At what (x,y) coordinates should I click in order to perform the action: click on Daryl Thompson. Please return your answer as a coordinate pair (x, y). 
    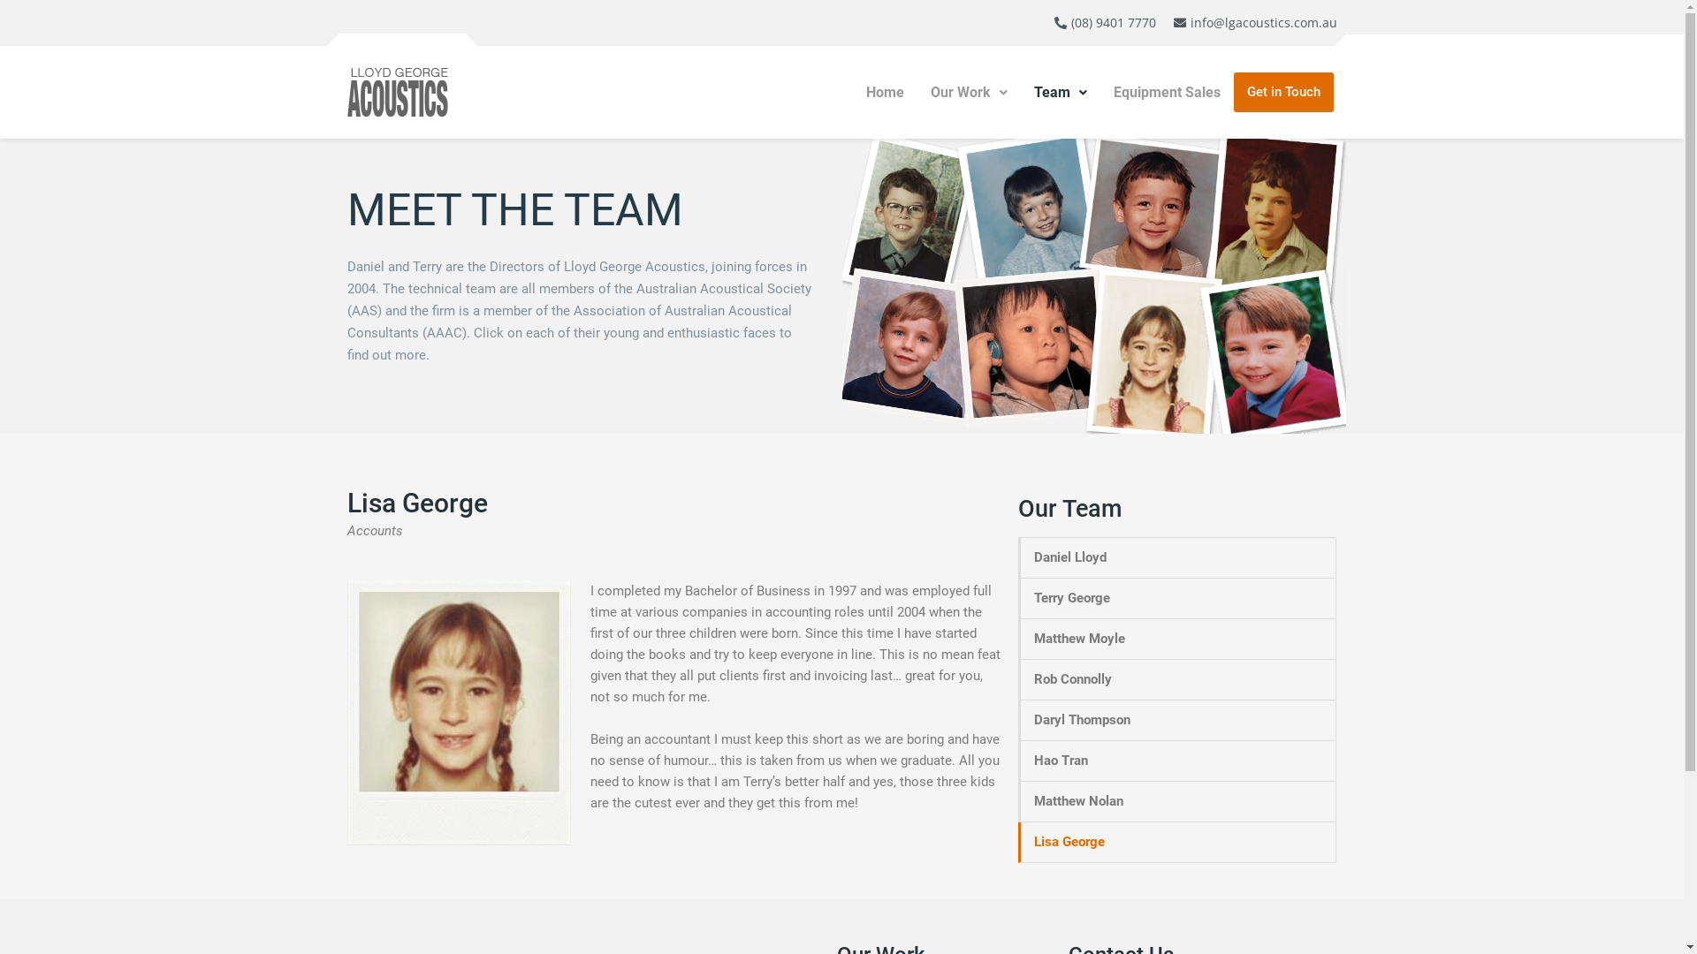
    Looking at the image, I should click on (1178, 721).